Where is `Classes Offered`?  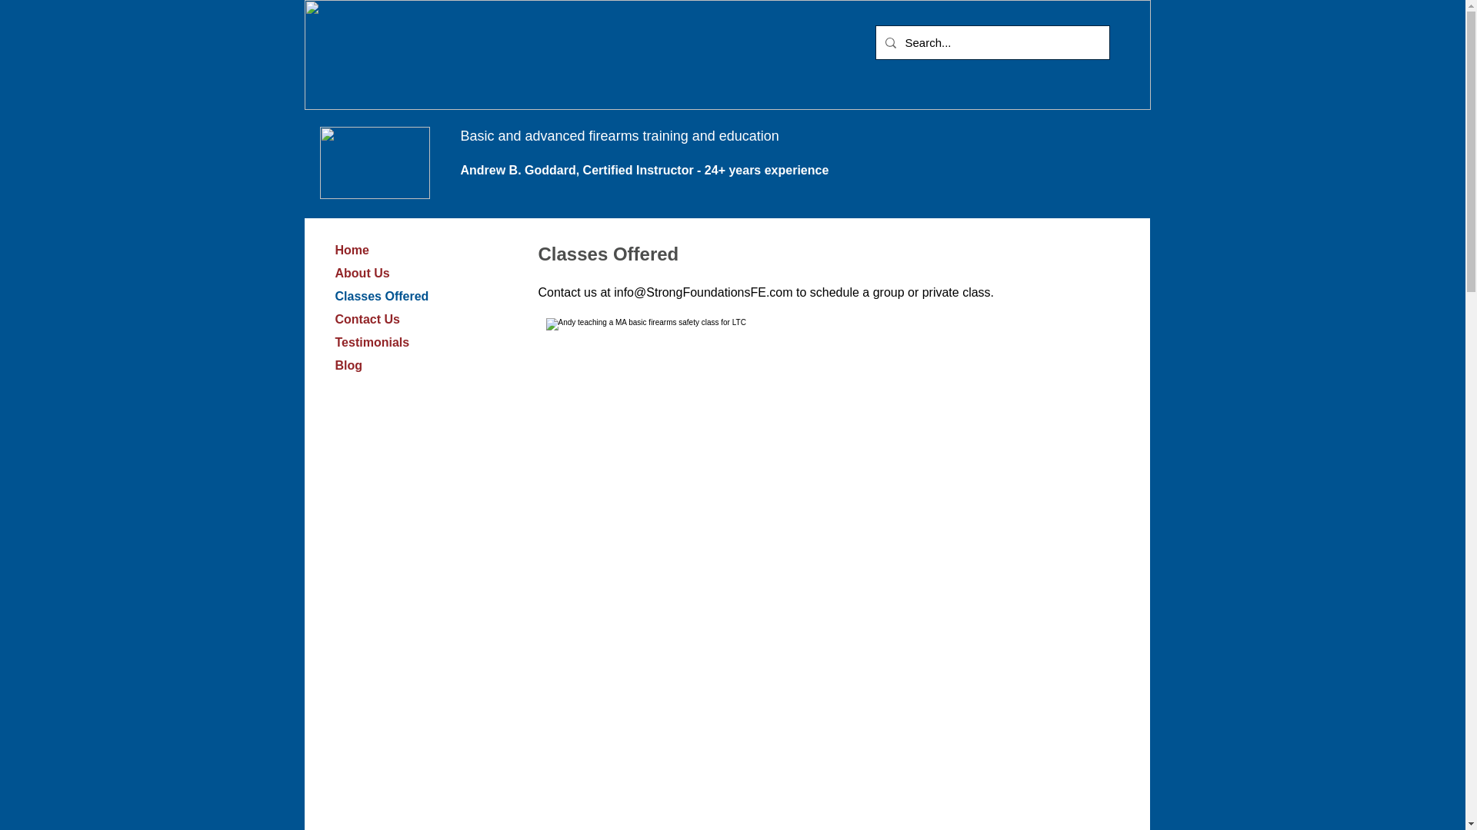 Classes Offered is located at coordinates (382, 295).